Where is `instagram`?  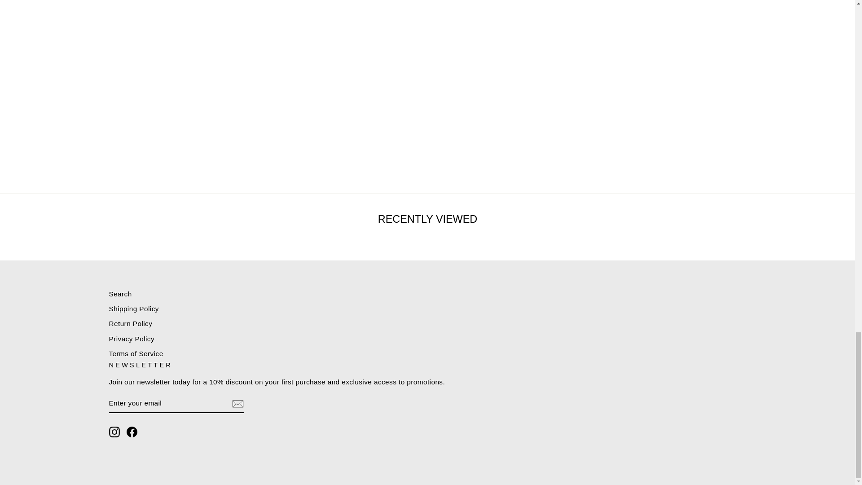
instagram is located at coordinates (114, 432).